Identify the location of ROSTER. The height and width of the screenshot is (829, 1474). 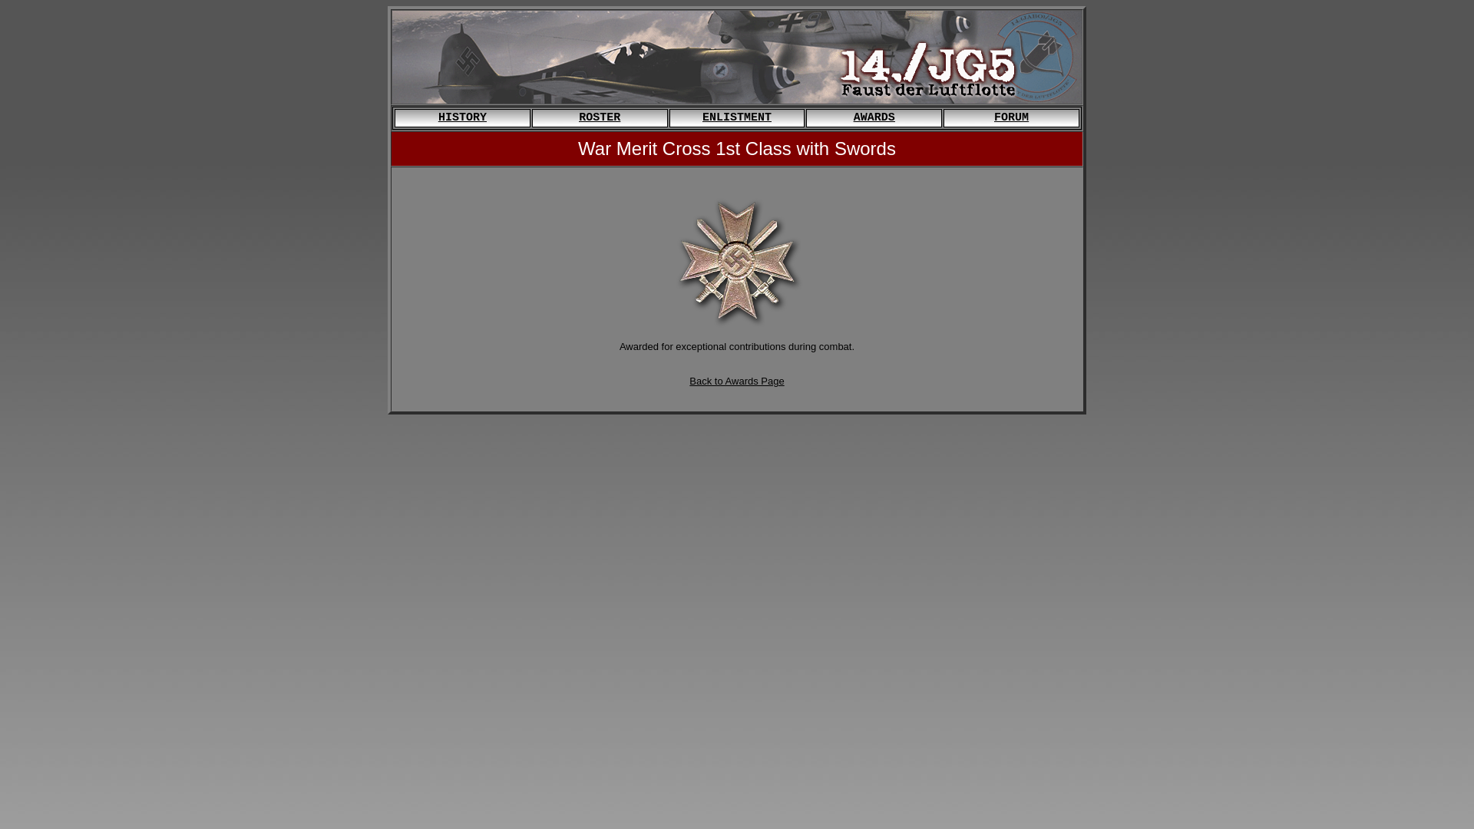
(600, 118).